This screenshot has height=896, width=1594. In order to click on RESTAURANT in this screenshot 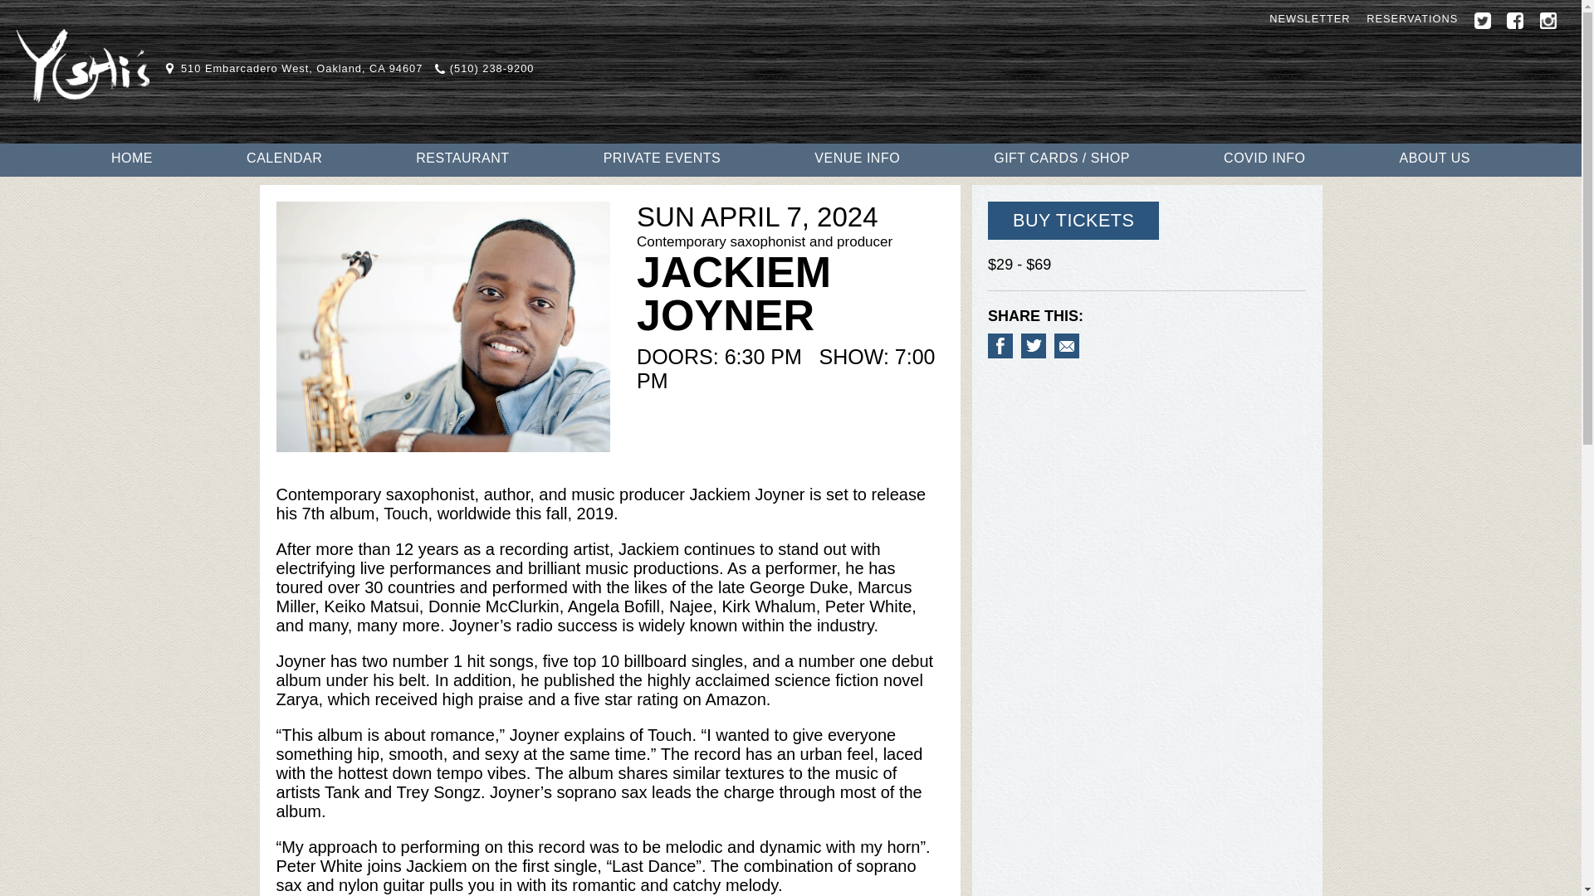, I will do `click(462, 158)`.